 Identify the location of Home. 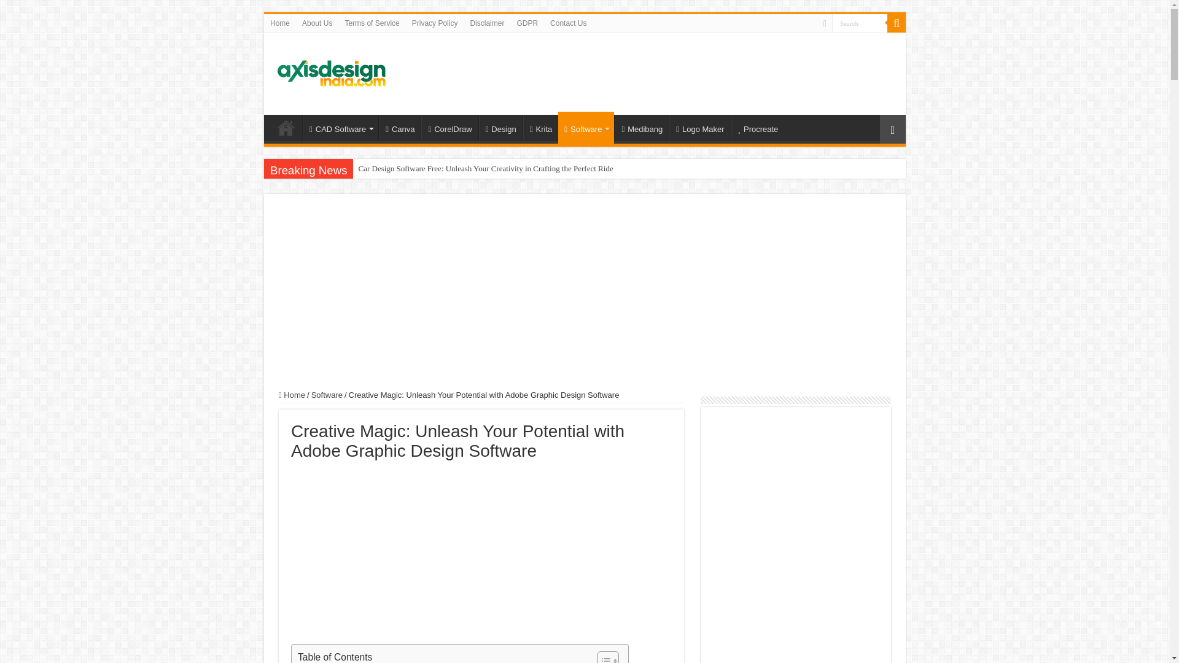
(280, 23).